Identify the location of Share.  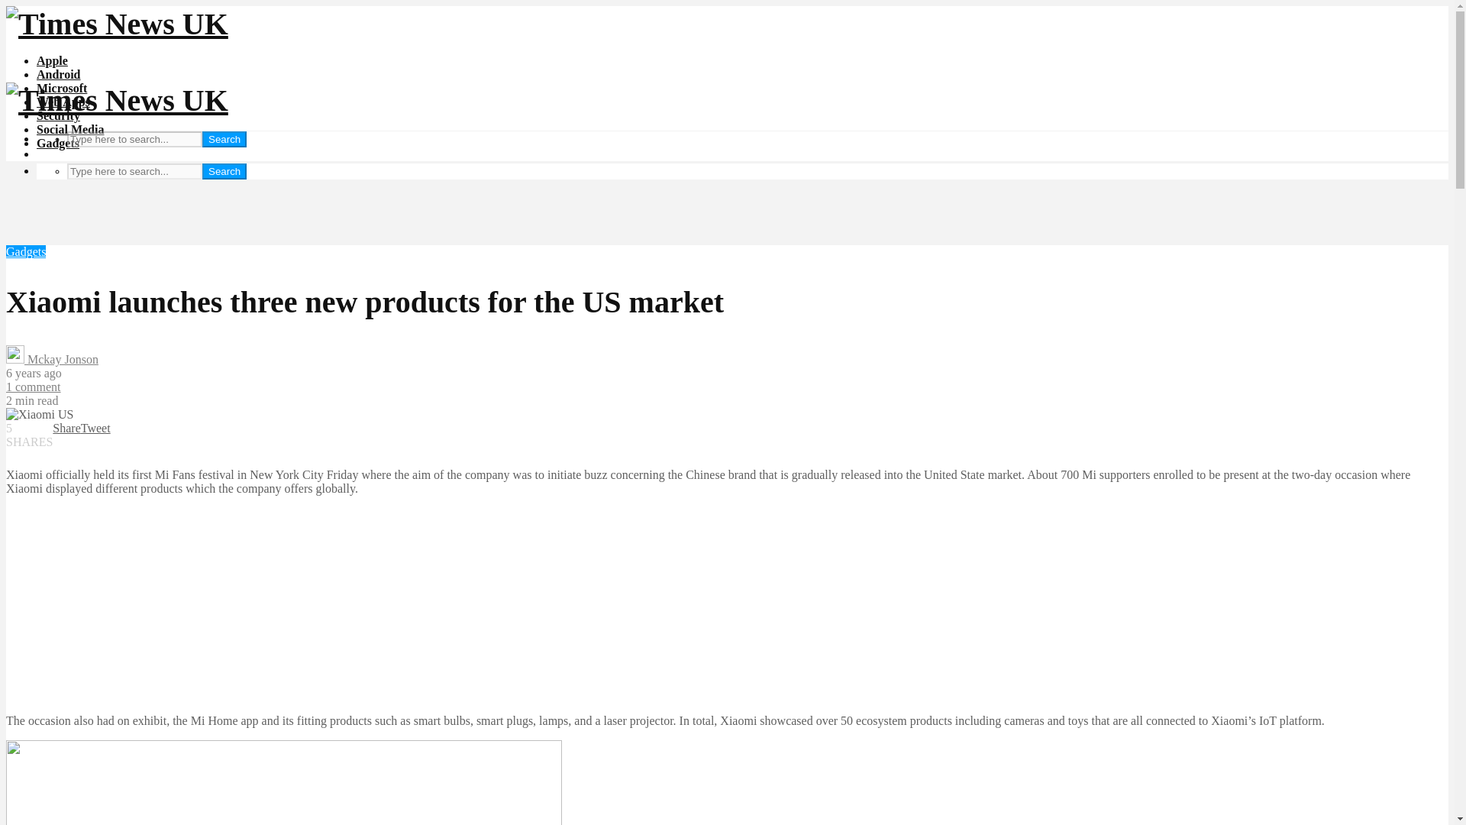
(66, 428).